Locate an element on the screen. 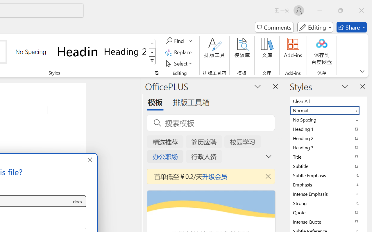  Class: NetUIImage is located at coordinates (152, 61).